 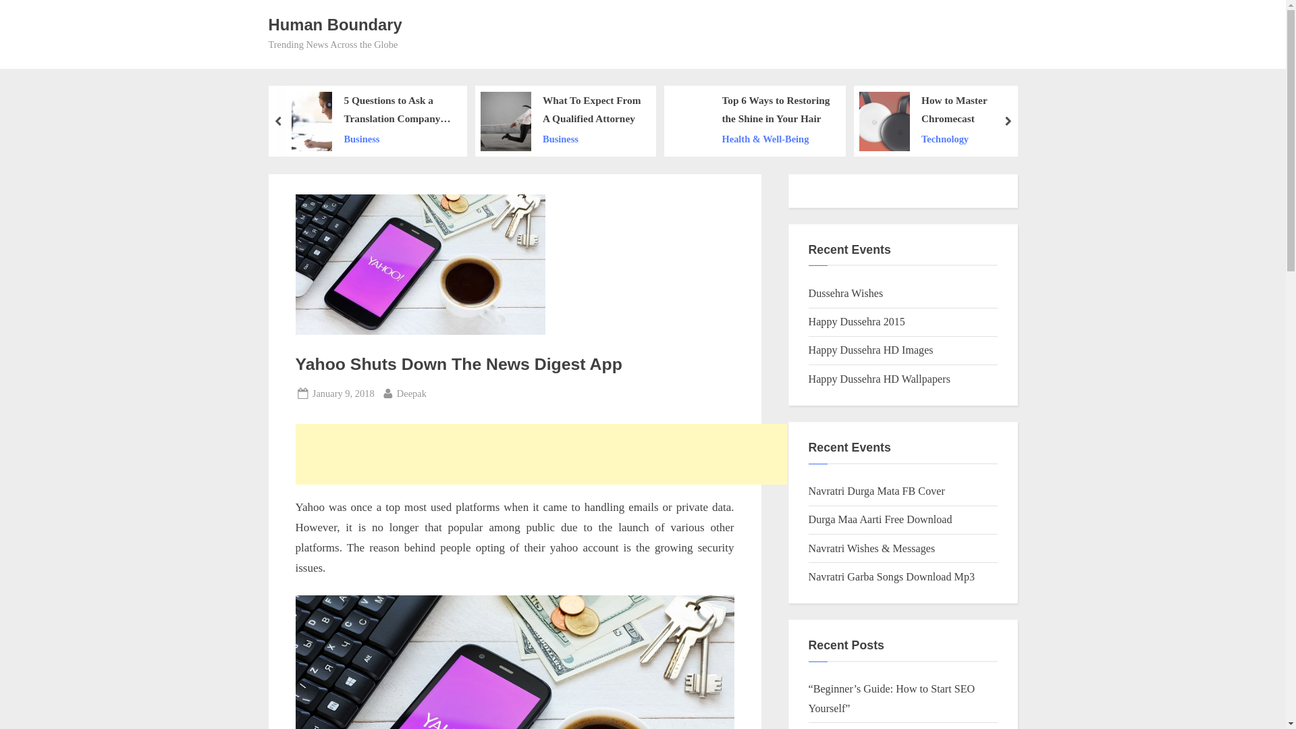 I want to click on How to Master Chromecast, so click(x=970, y=111).